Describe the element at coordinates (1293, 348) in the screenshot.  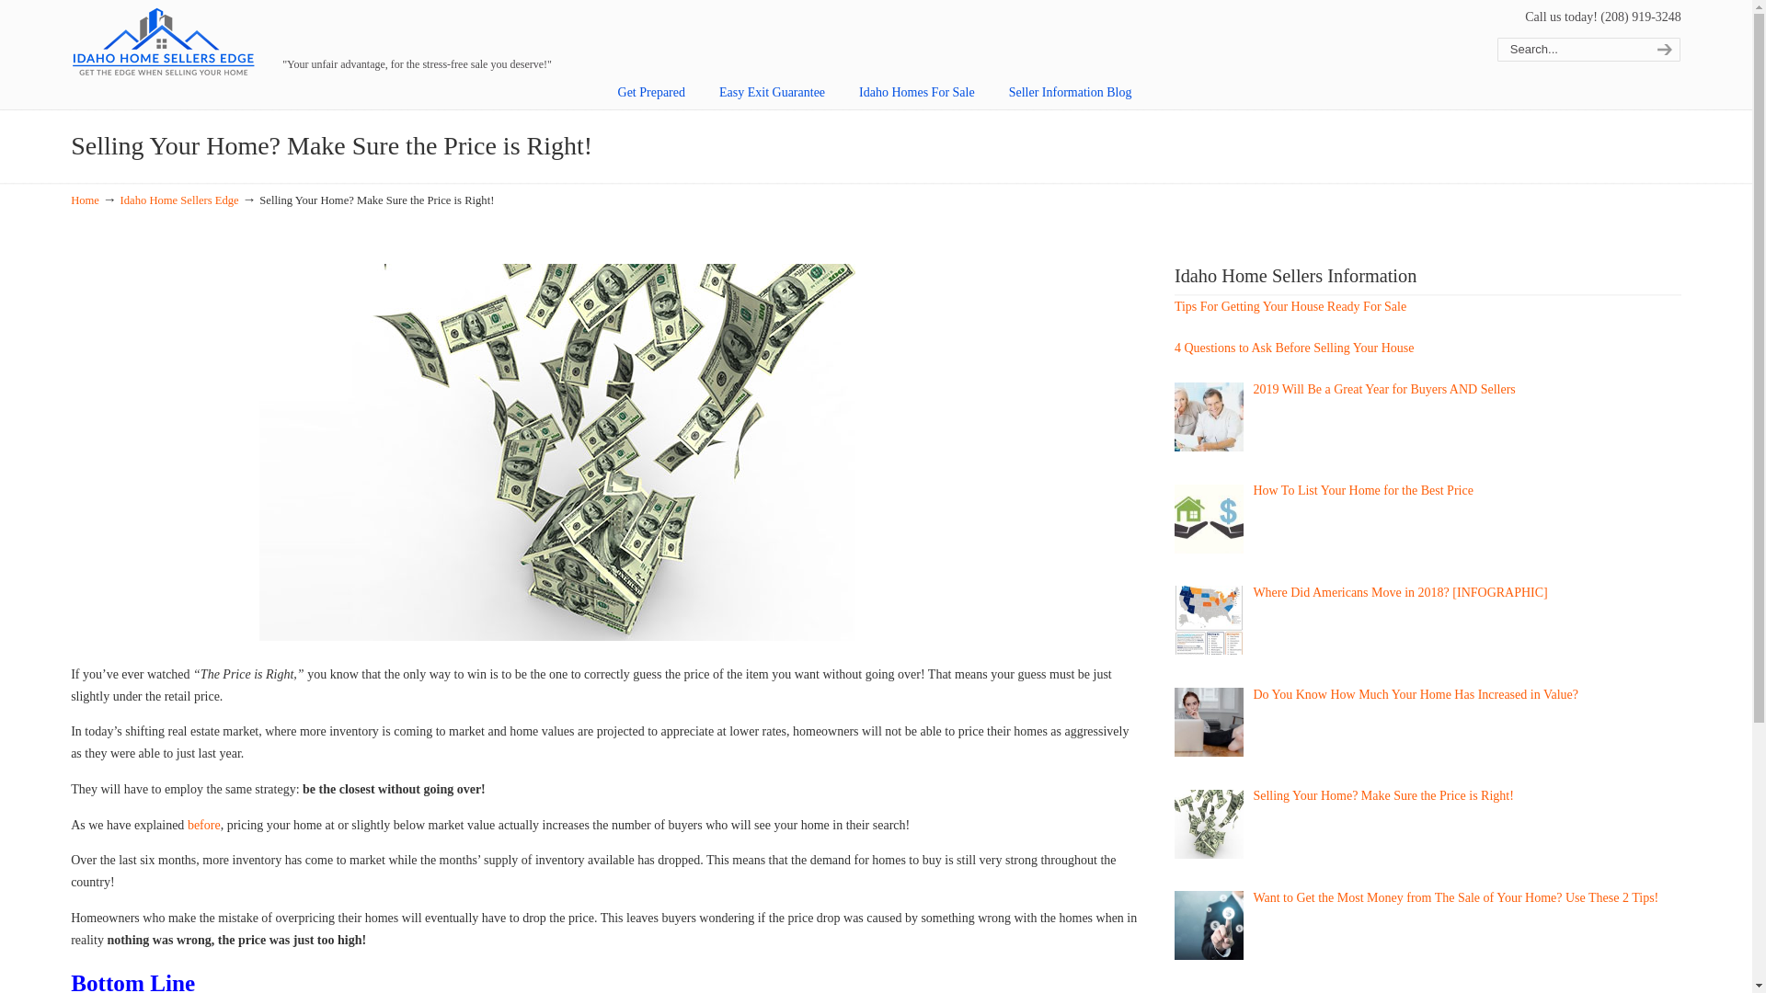
I see `4 Questions to Ask Before Selling Your House` at that location.